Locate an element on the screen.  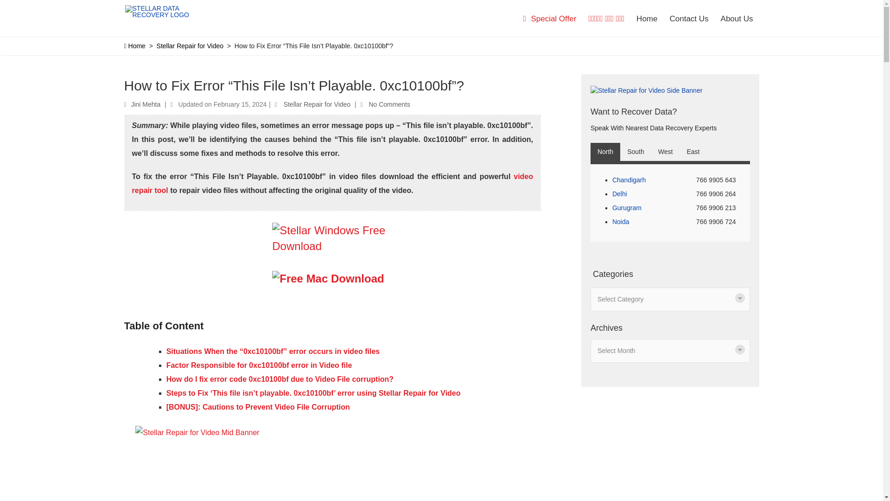
Stellar Repair for Video is located at coordinates (190, 45).